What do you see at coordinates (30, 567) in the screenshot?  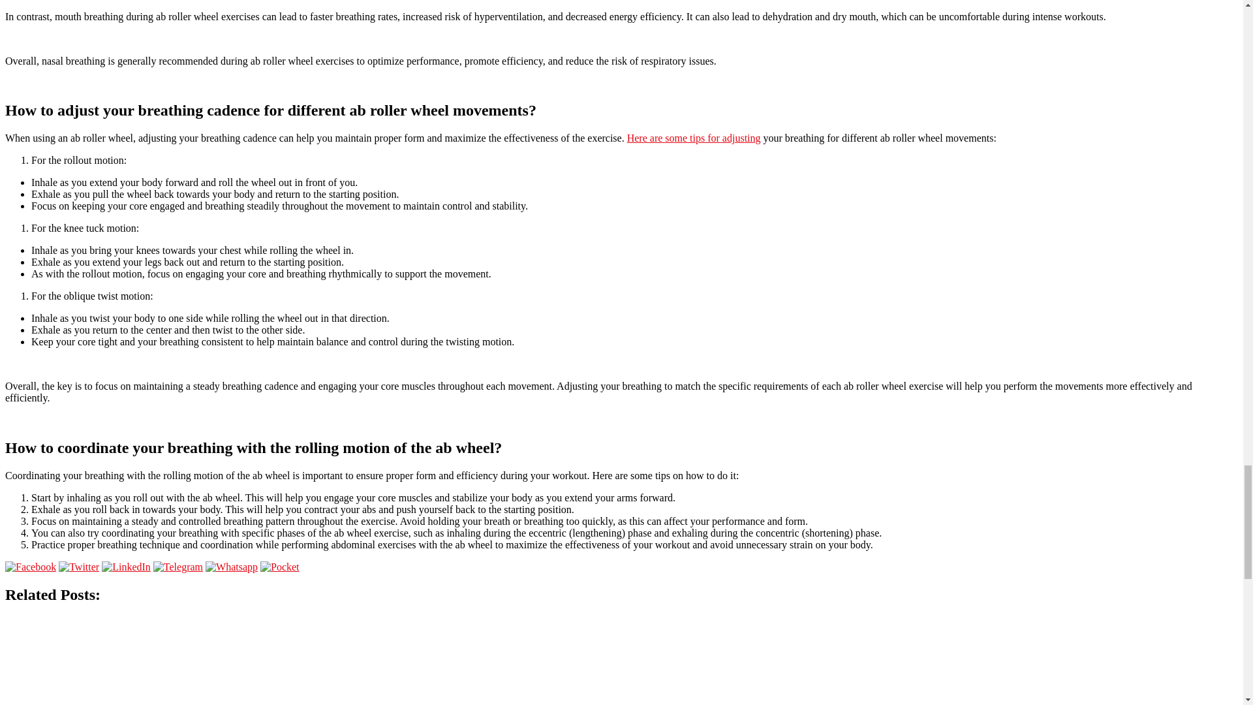 I see `Facebook` at bounding box center [30, 567].